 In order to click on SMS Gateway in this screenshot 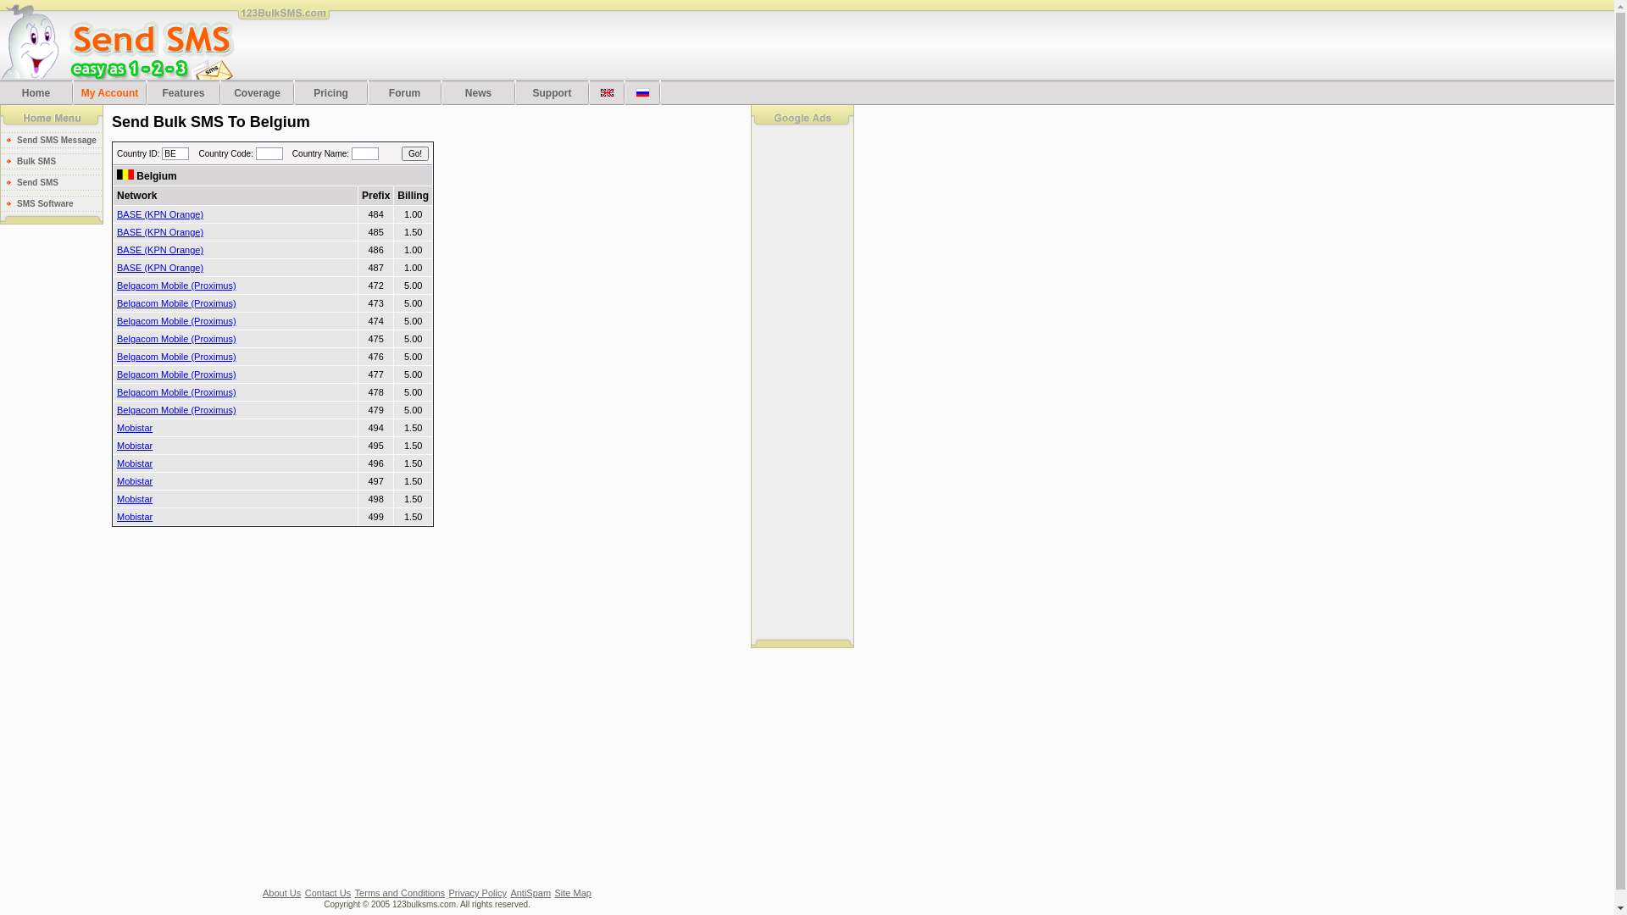, I will do `click(7, 241)`.